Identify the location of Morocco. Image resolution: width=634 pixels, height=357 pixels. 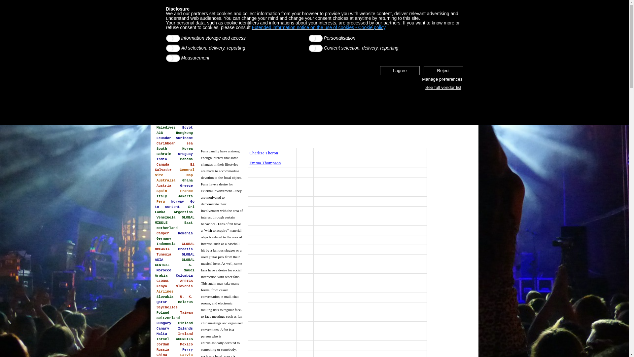
(164, 270).